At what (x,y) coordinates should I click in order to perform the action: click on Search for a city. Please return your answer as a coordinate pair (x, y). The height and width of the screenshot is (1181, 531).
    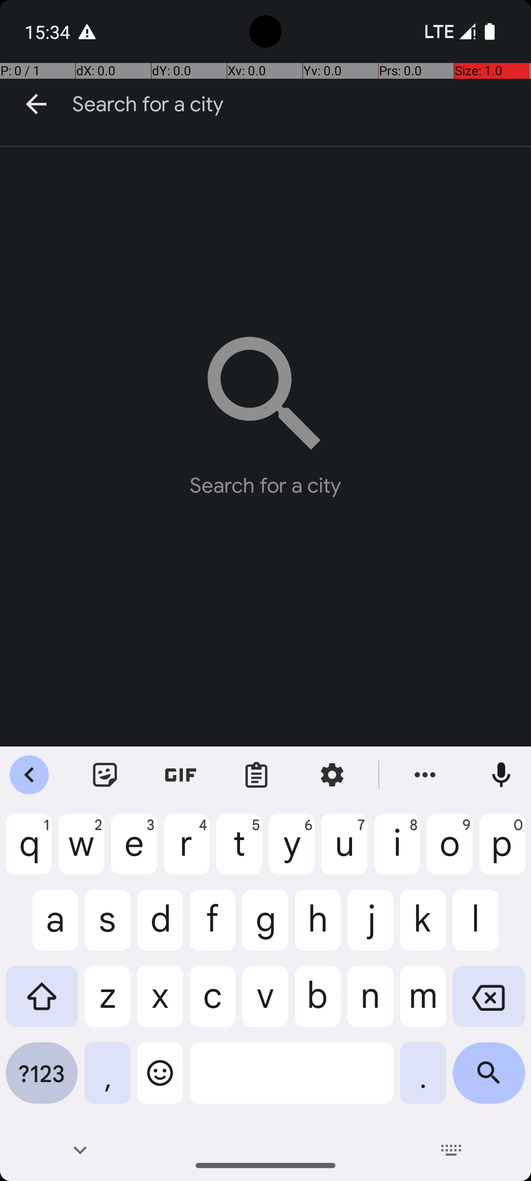
    Looking at the image, I should click on (302, 104).